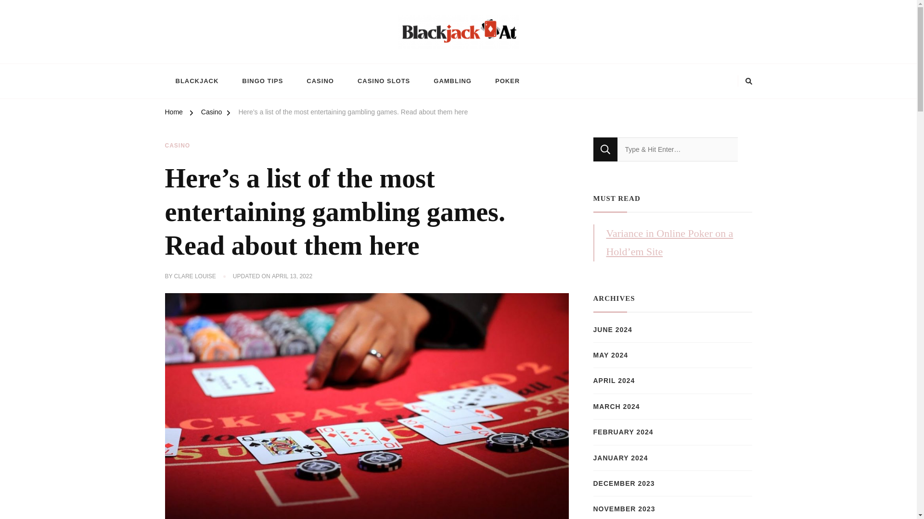  What do you see at coordinates (173, 113) in the screenshot?
I see `Home` at bounding box center [173, 113].